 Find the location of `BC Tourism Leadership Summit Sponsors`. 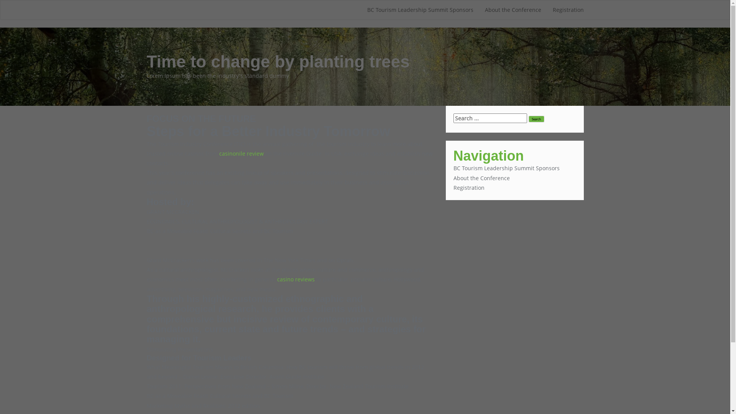

BC Tourism Leadership Summit Sponsors is located at coordinates (420, 10).